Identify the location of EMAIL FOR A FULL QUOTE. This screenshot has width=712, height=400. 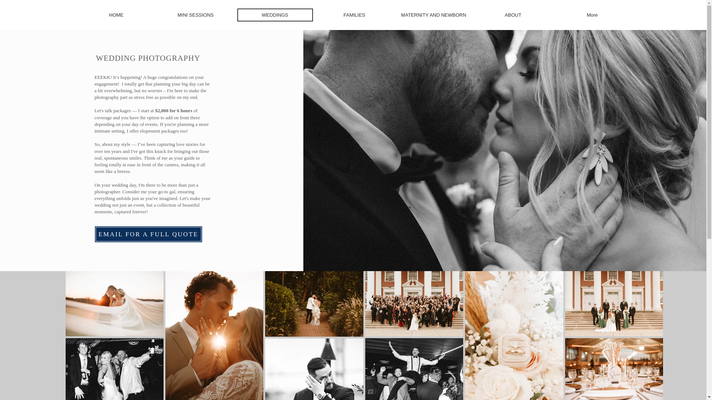
(148, 234).